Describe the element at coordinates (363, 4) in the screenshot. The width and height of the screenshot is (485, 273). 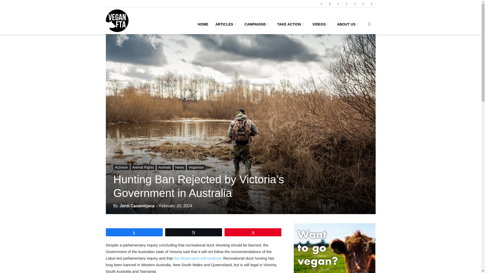
I see `Twitter` at that location.